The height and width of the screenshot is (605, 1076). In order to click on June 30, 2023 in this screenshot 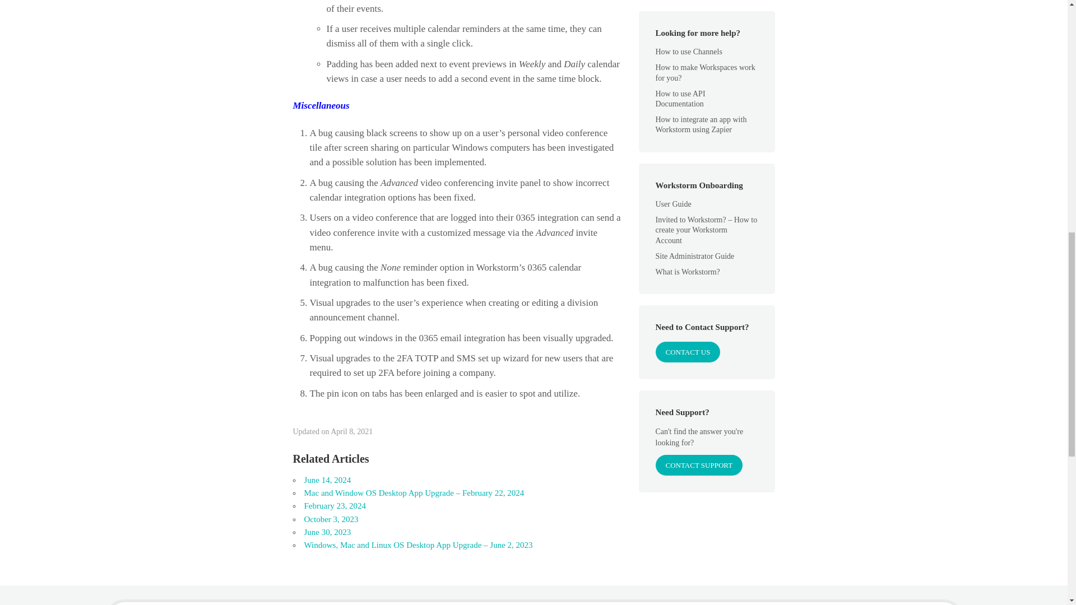, I will do `click(327, 532)`.